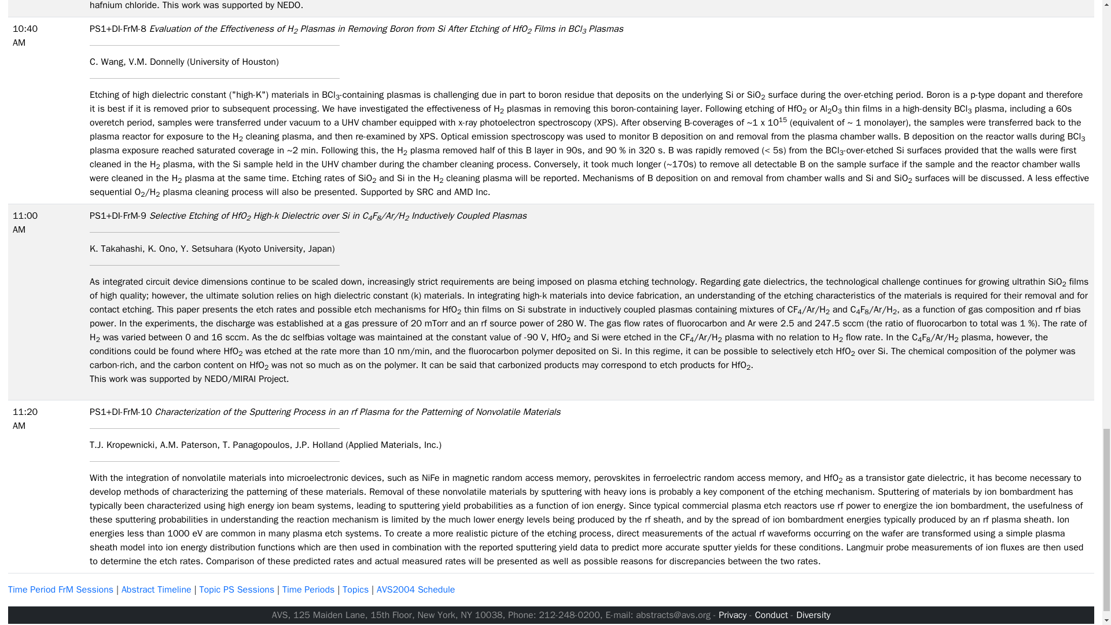  Describe the element at coordinates (60, 589) in the screenshot. I see `Time Period FrM Sessions` at that location.